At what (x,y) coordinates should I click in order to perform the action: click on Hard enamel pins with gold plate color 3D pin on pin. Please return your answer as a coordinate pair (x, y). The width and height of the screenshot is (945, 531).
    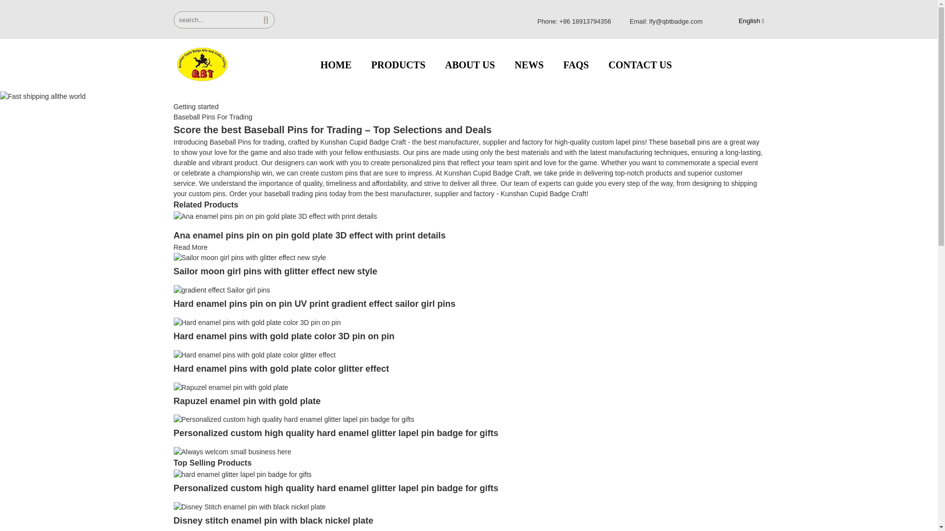
    Looking at the image, I should click on (283, 336).